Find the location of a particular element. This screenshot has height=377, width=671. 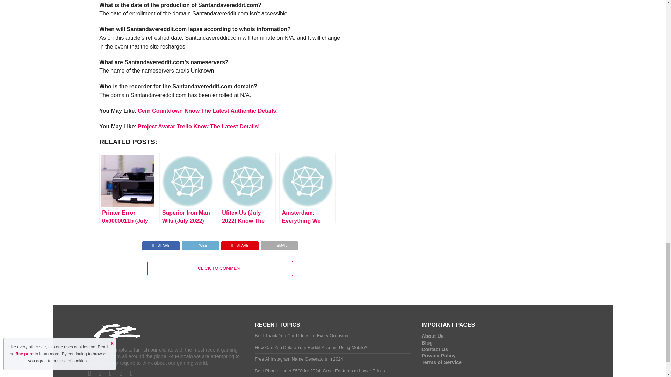

TWEET is located at coordinates (200, 244).